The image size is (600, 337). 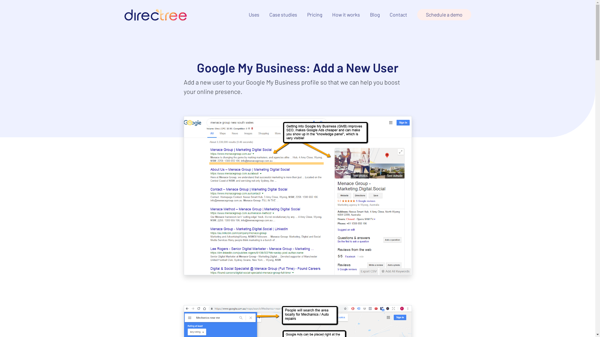 I want to click on How it works, so click(x=346, y=14).